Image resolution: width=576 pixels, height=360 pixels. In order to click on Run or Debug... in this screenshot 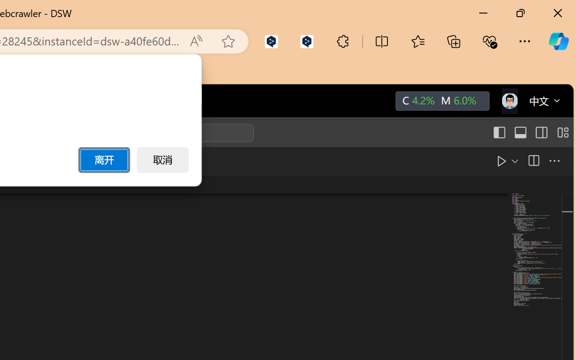, I will do `click(493, 161)`.